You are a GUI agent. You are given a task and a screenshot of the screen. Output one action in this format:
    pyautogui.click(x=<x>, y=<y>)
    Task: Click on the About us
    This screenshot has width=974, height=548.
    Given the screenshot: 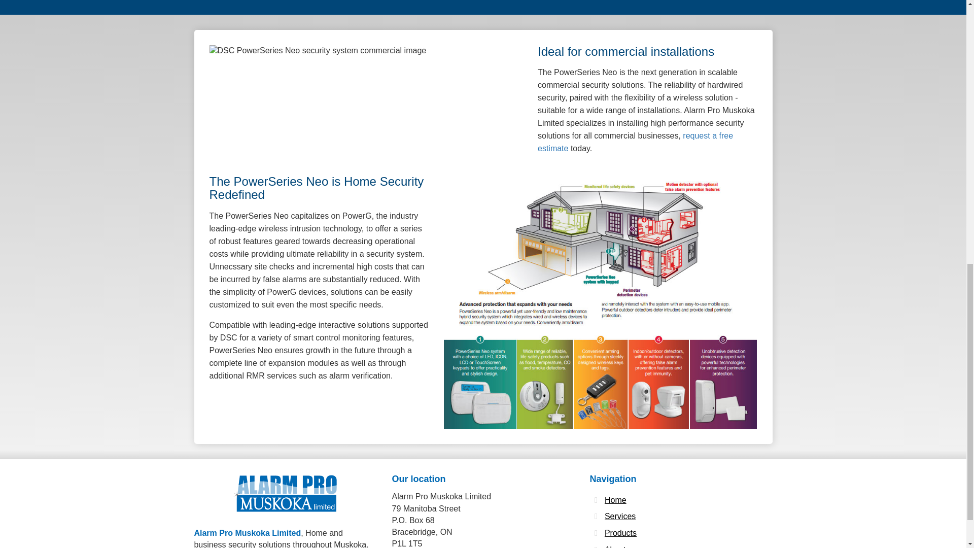 What is the action you would take?
    pyautogui.click(x=621, y=546)
    